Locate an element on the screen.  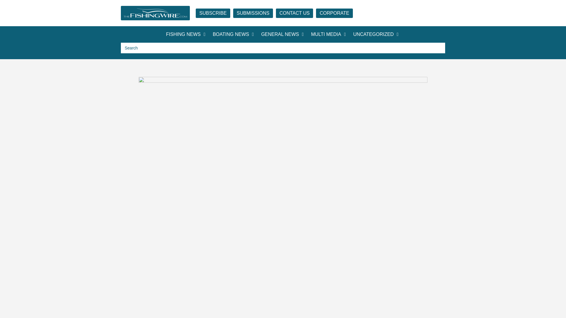
CORPORATE is located at coordinates (334, 13).